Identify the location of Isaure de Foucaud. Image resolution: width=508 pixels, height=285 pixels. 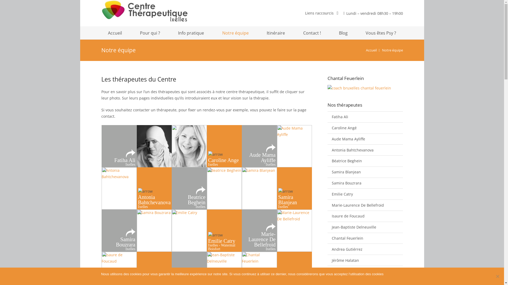
(365, 216).